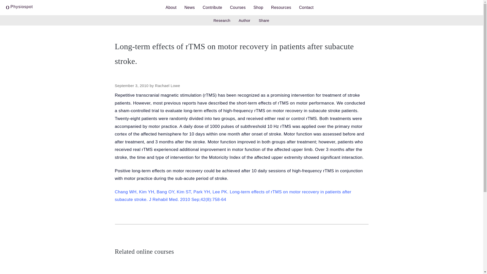 The image size is (487, 274). What do you see at coordinates (222, 20) in the screenshot?
I see `Research` at bounding box center [222, 20].